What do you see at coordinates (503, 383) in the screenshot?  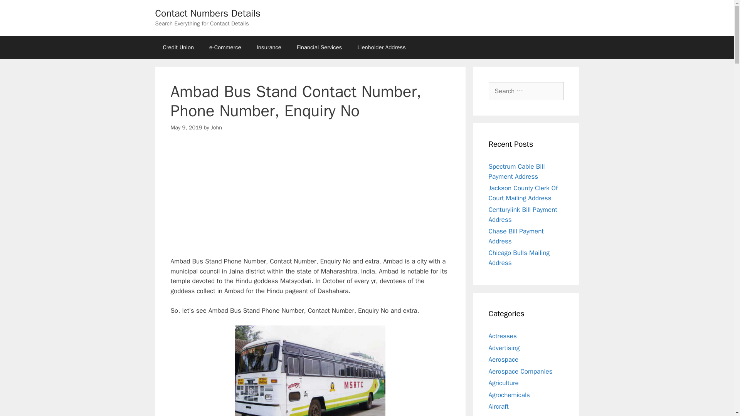 I see `Agriculture` at bounding box center [503, 383].